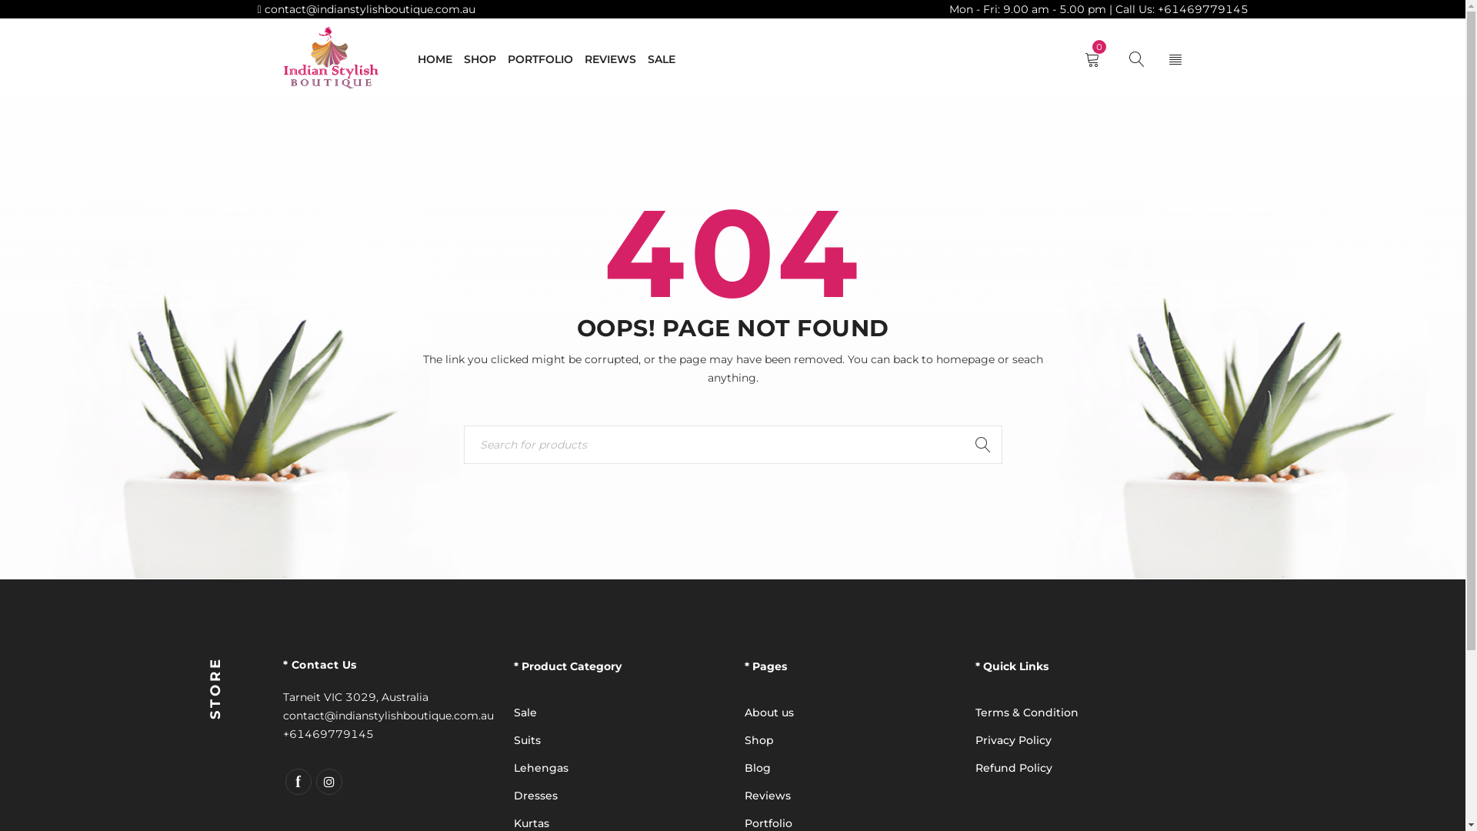 This screenshot has width=1477, height=831. Describe the element at coordinates (611, 59) in the screenshot. I see `REVIEWS` at that location.